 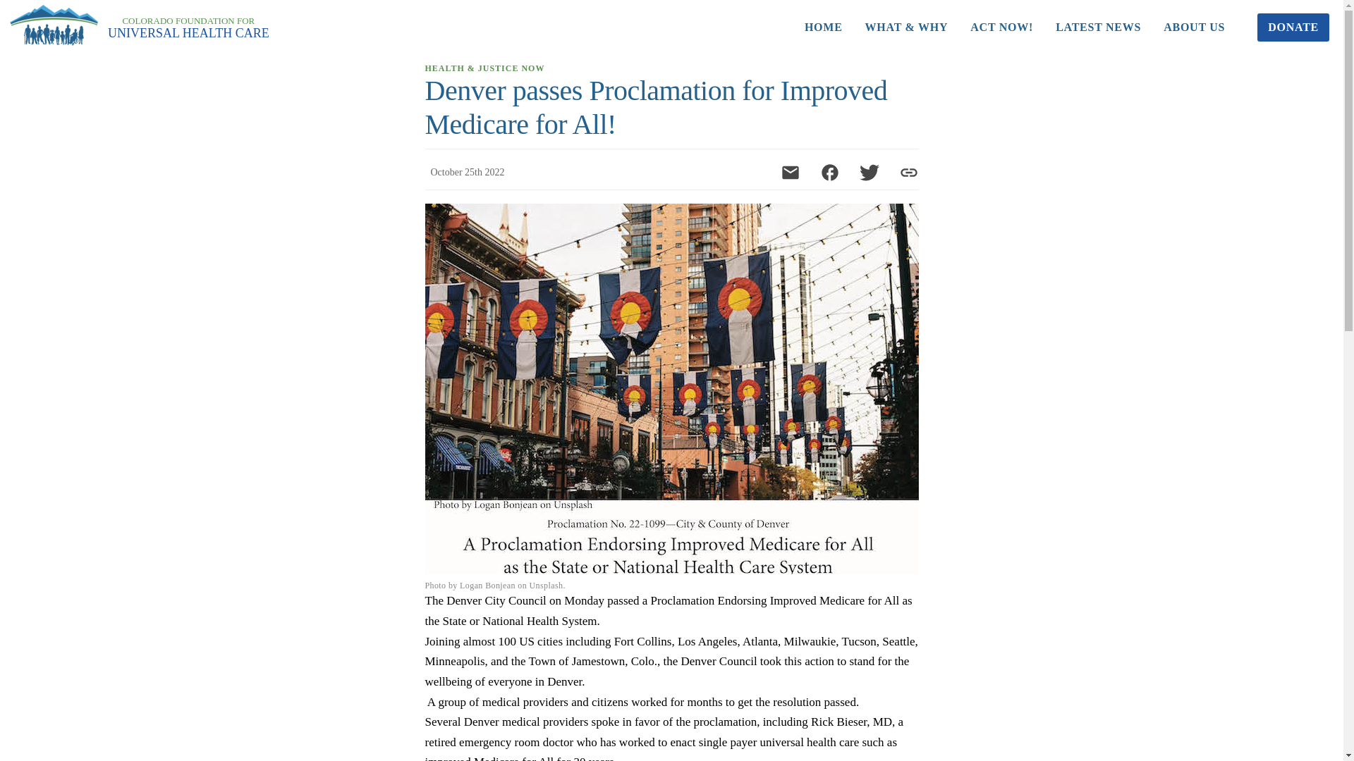 I want to click on LATEST NEWS, so click(x=189, y=27).